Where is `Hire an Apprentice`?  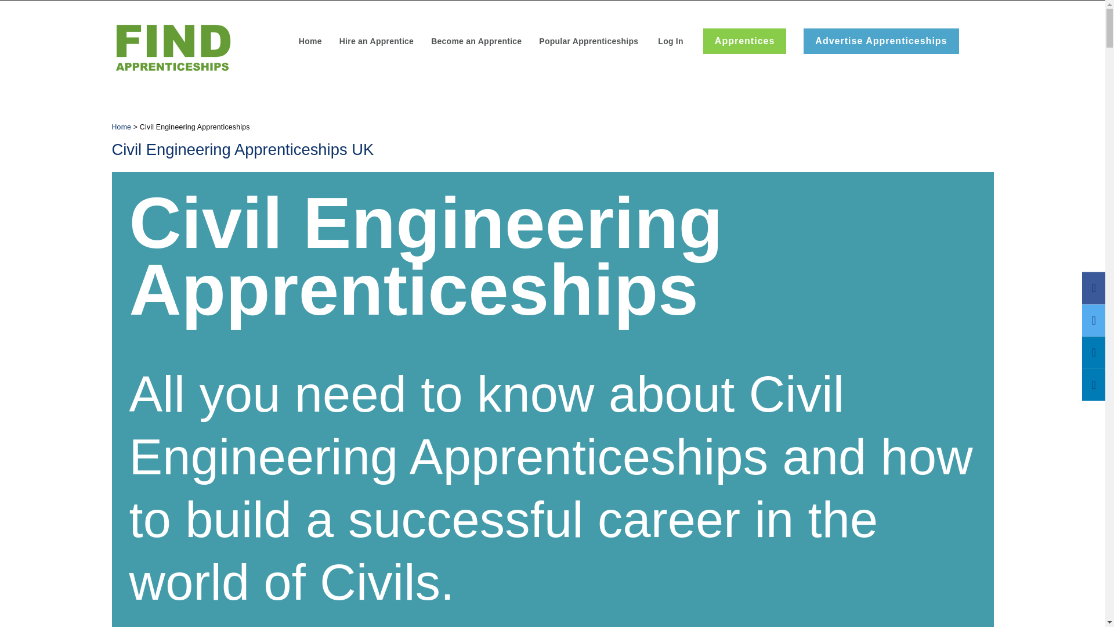 Hire an Apprentice is located at coordinates (376, 42).